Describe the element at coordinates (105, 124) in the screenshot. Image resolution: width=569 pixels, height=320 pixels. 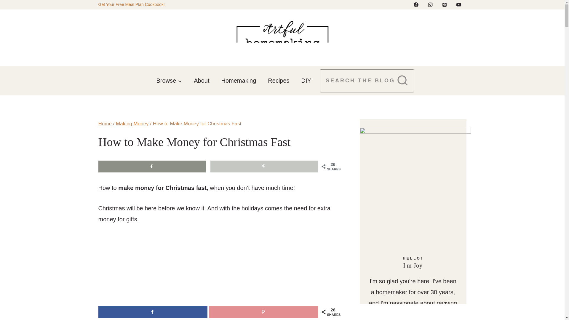
I see `Home` at that location.